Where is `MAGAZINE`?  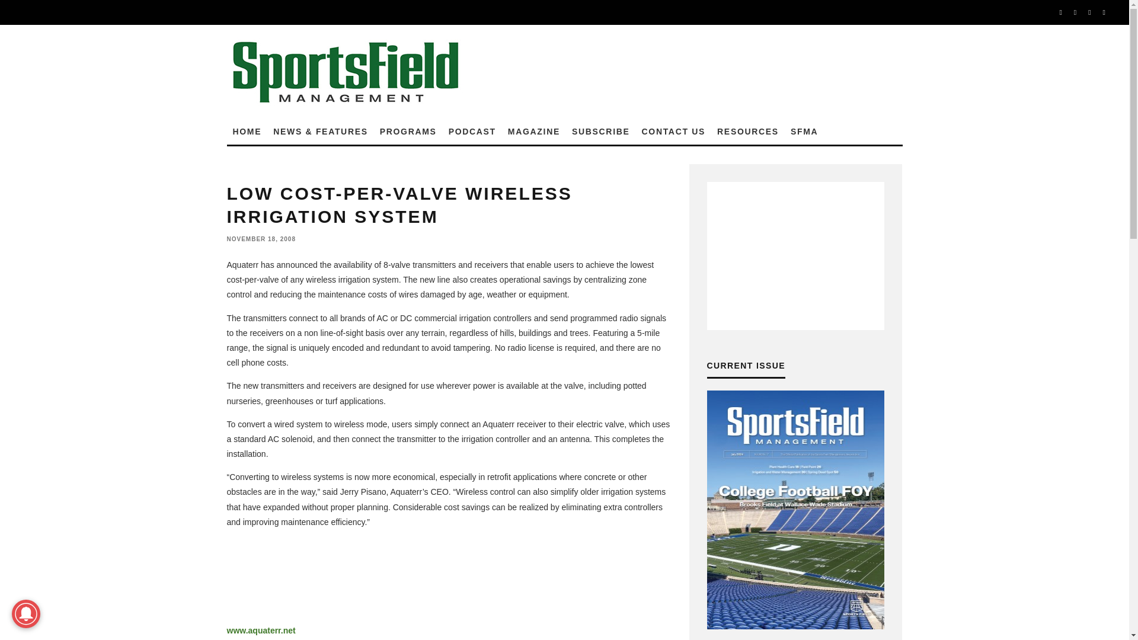 MAGAZINE is located at coordinates (533, 132).